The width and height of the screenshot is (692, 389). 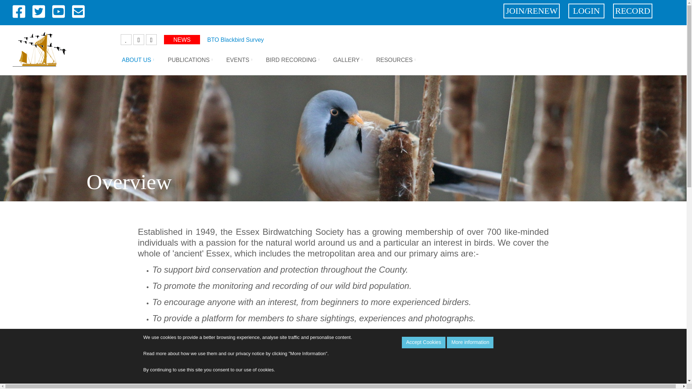 What do you see at coordinates (235, 40) in the screenshot?
I see `BTO Blackbird Survey` at bounding box center [235, 40].